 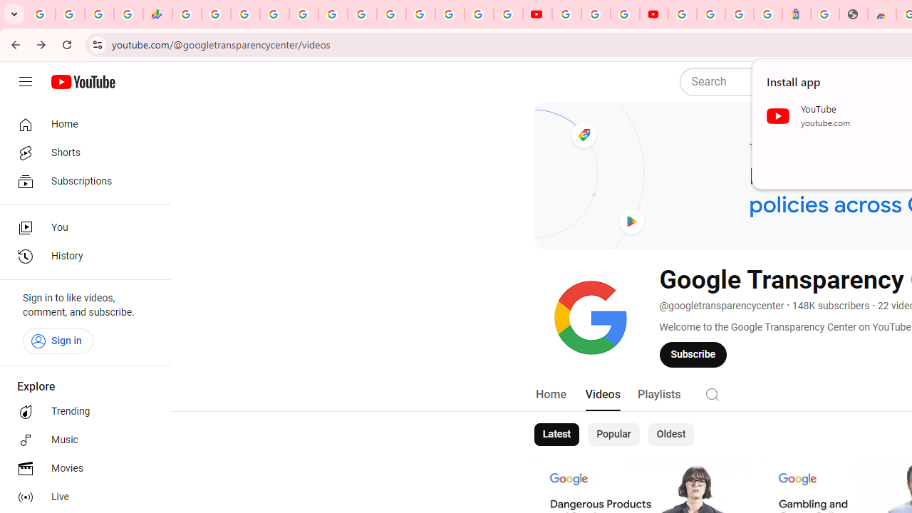 What do you see at coordinates (882, 14) in the screenshot?
I see `Chrome Web Store - Household` at bounding box center [882, 14].